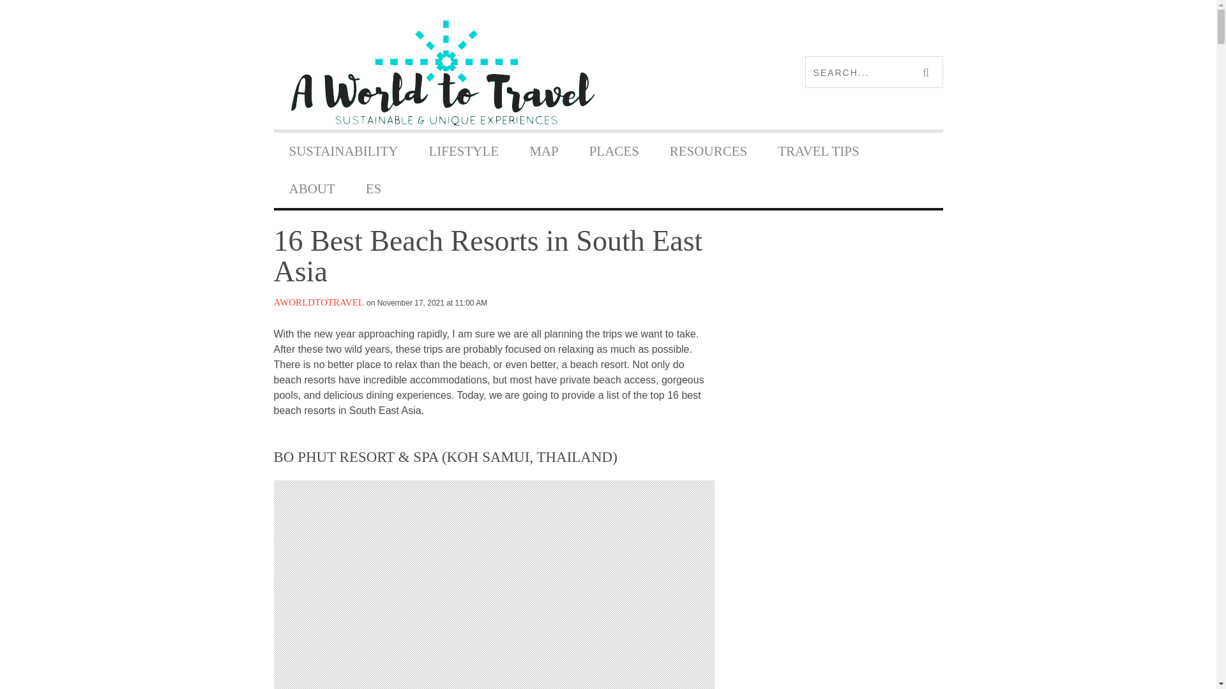  Describe the element at coordinates (319, 302) in the screenshot. I see `Posts by aworldtotravel` at that location.